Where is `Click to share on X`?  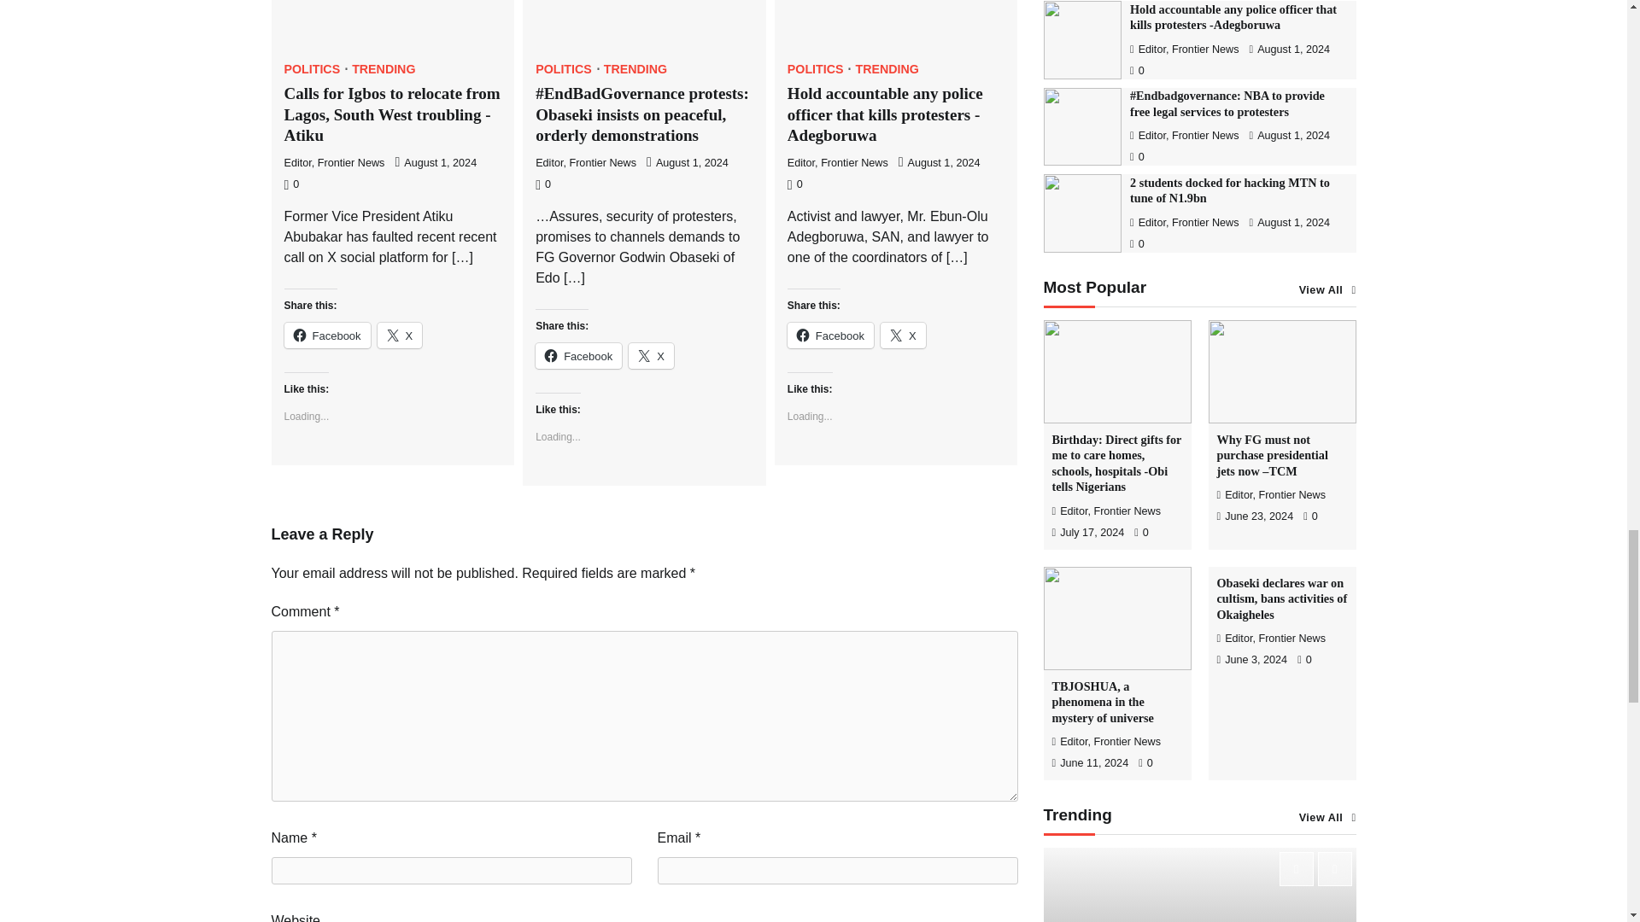 Click to share on X is located at coordinates (400, 336).